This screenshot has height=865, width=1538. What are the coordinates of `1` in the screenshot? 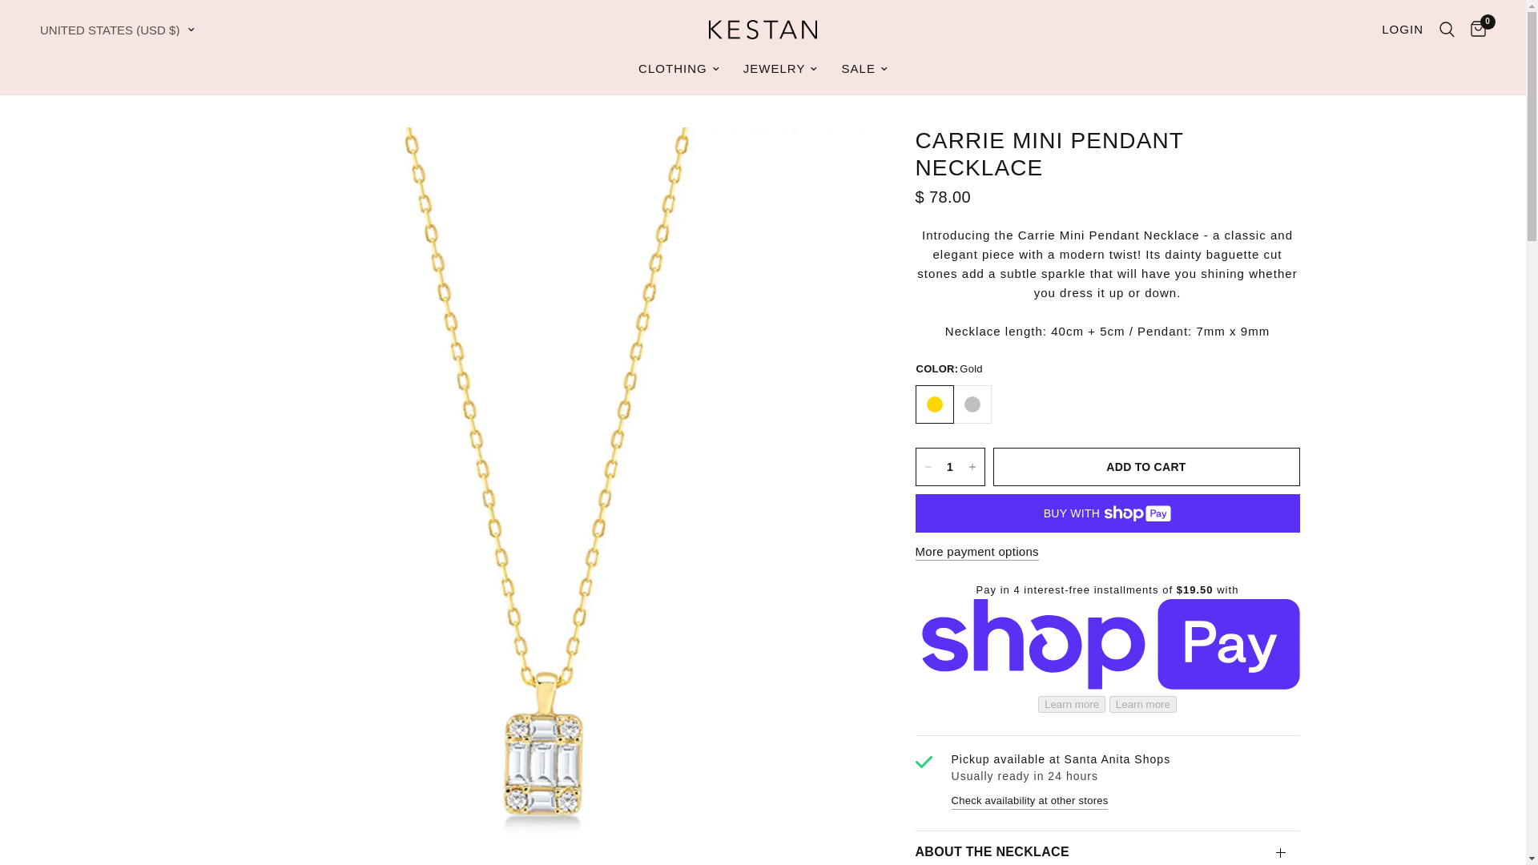 It's located at (950, 466).